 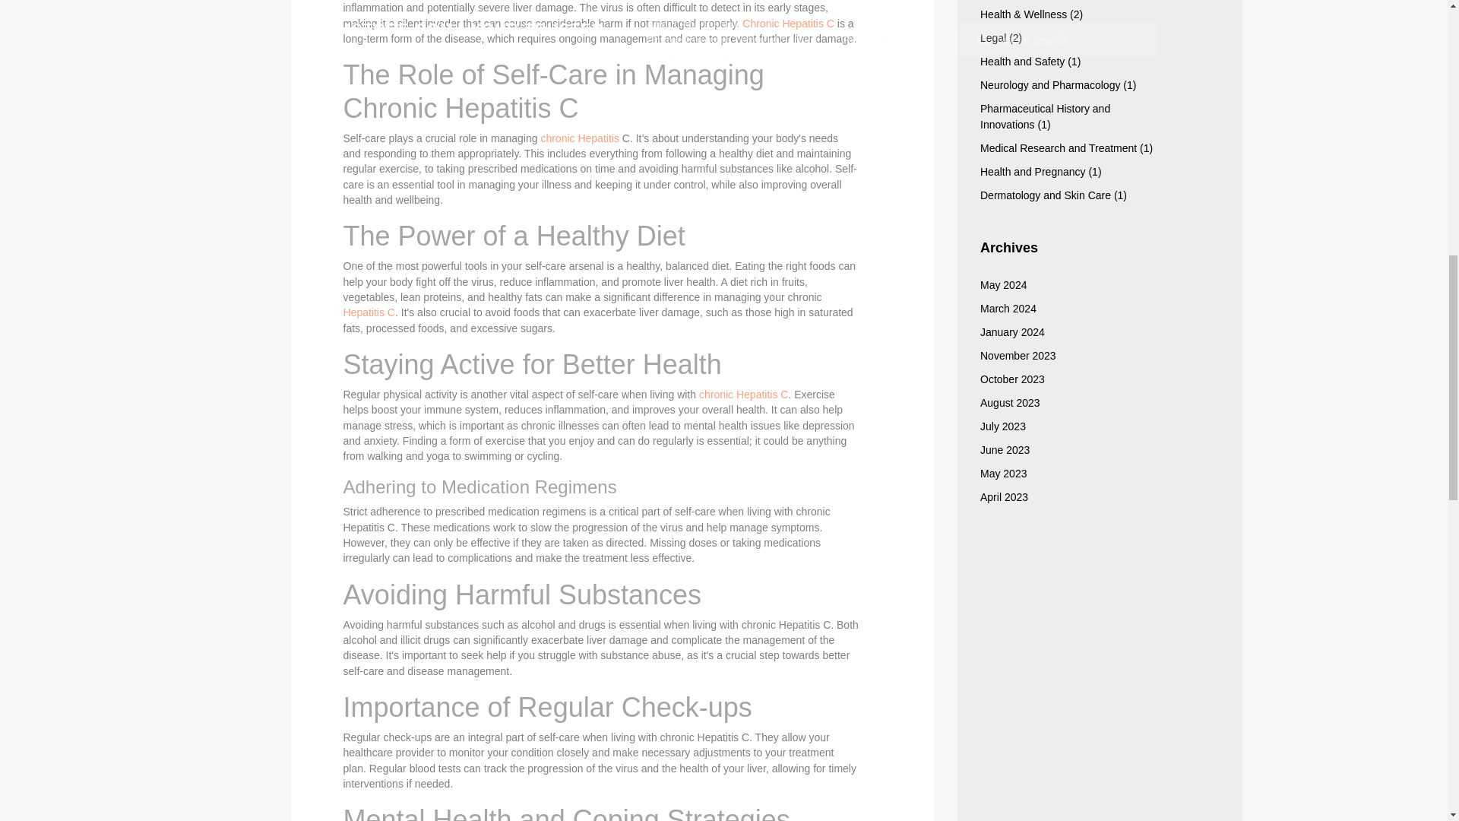 I want to click on Symptom prevalence and clustering of symptoms in people ..., so click(x=369, y=312).